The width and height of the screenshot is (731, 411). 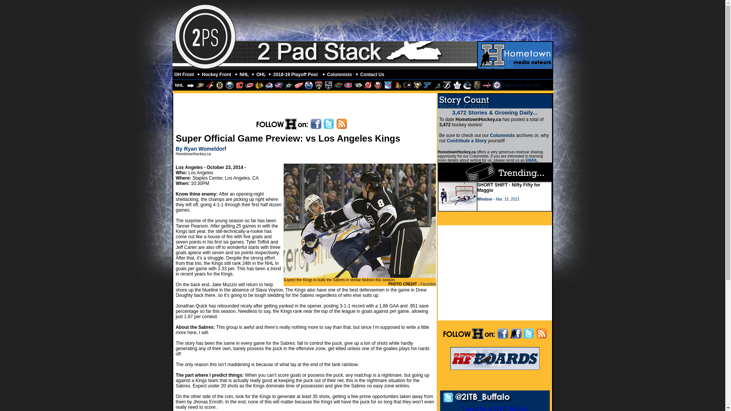 What do you see at coordinates (305, 105) in the screenshot?
I see `Advertisement` at bounding box center [305, 105].